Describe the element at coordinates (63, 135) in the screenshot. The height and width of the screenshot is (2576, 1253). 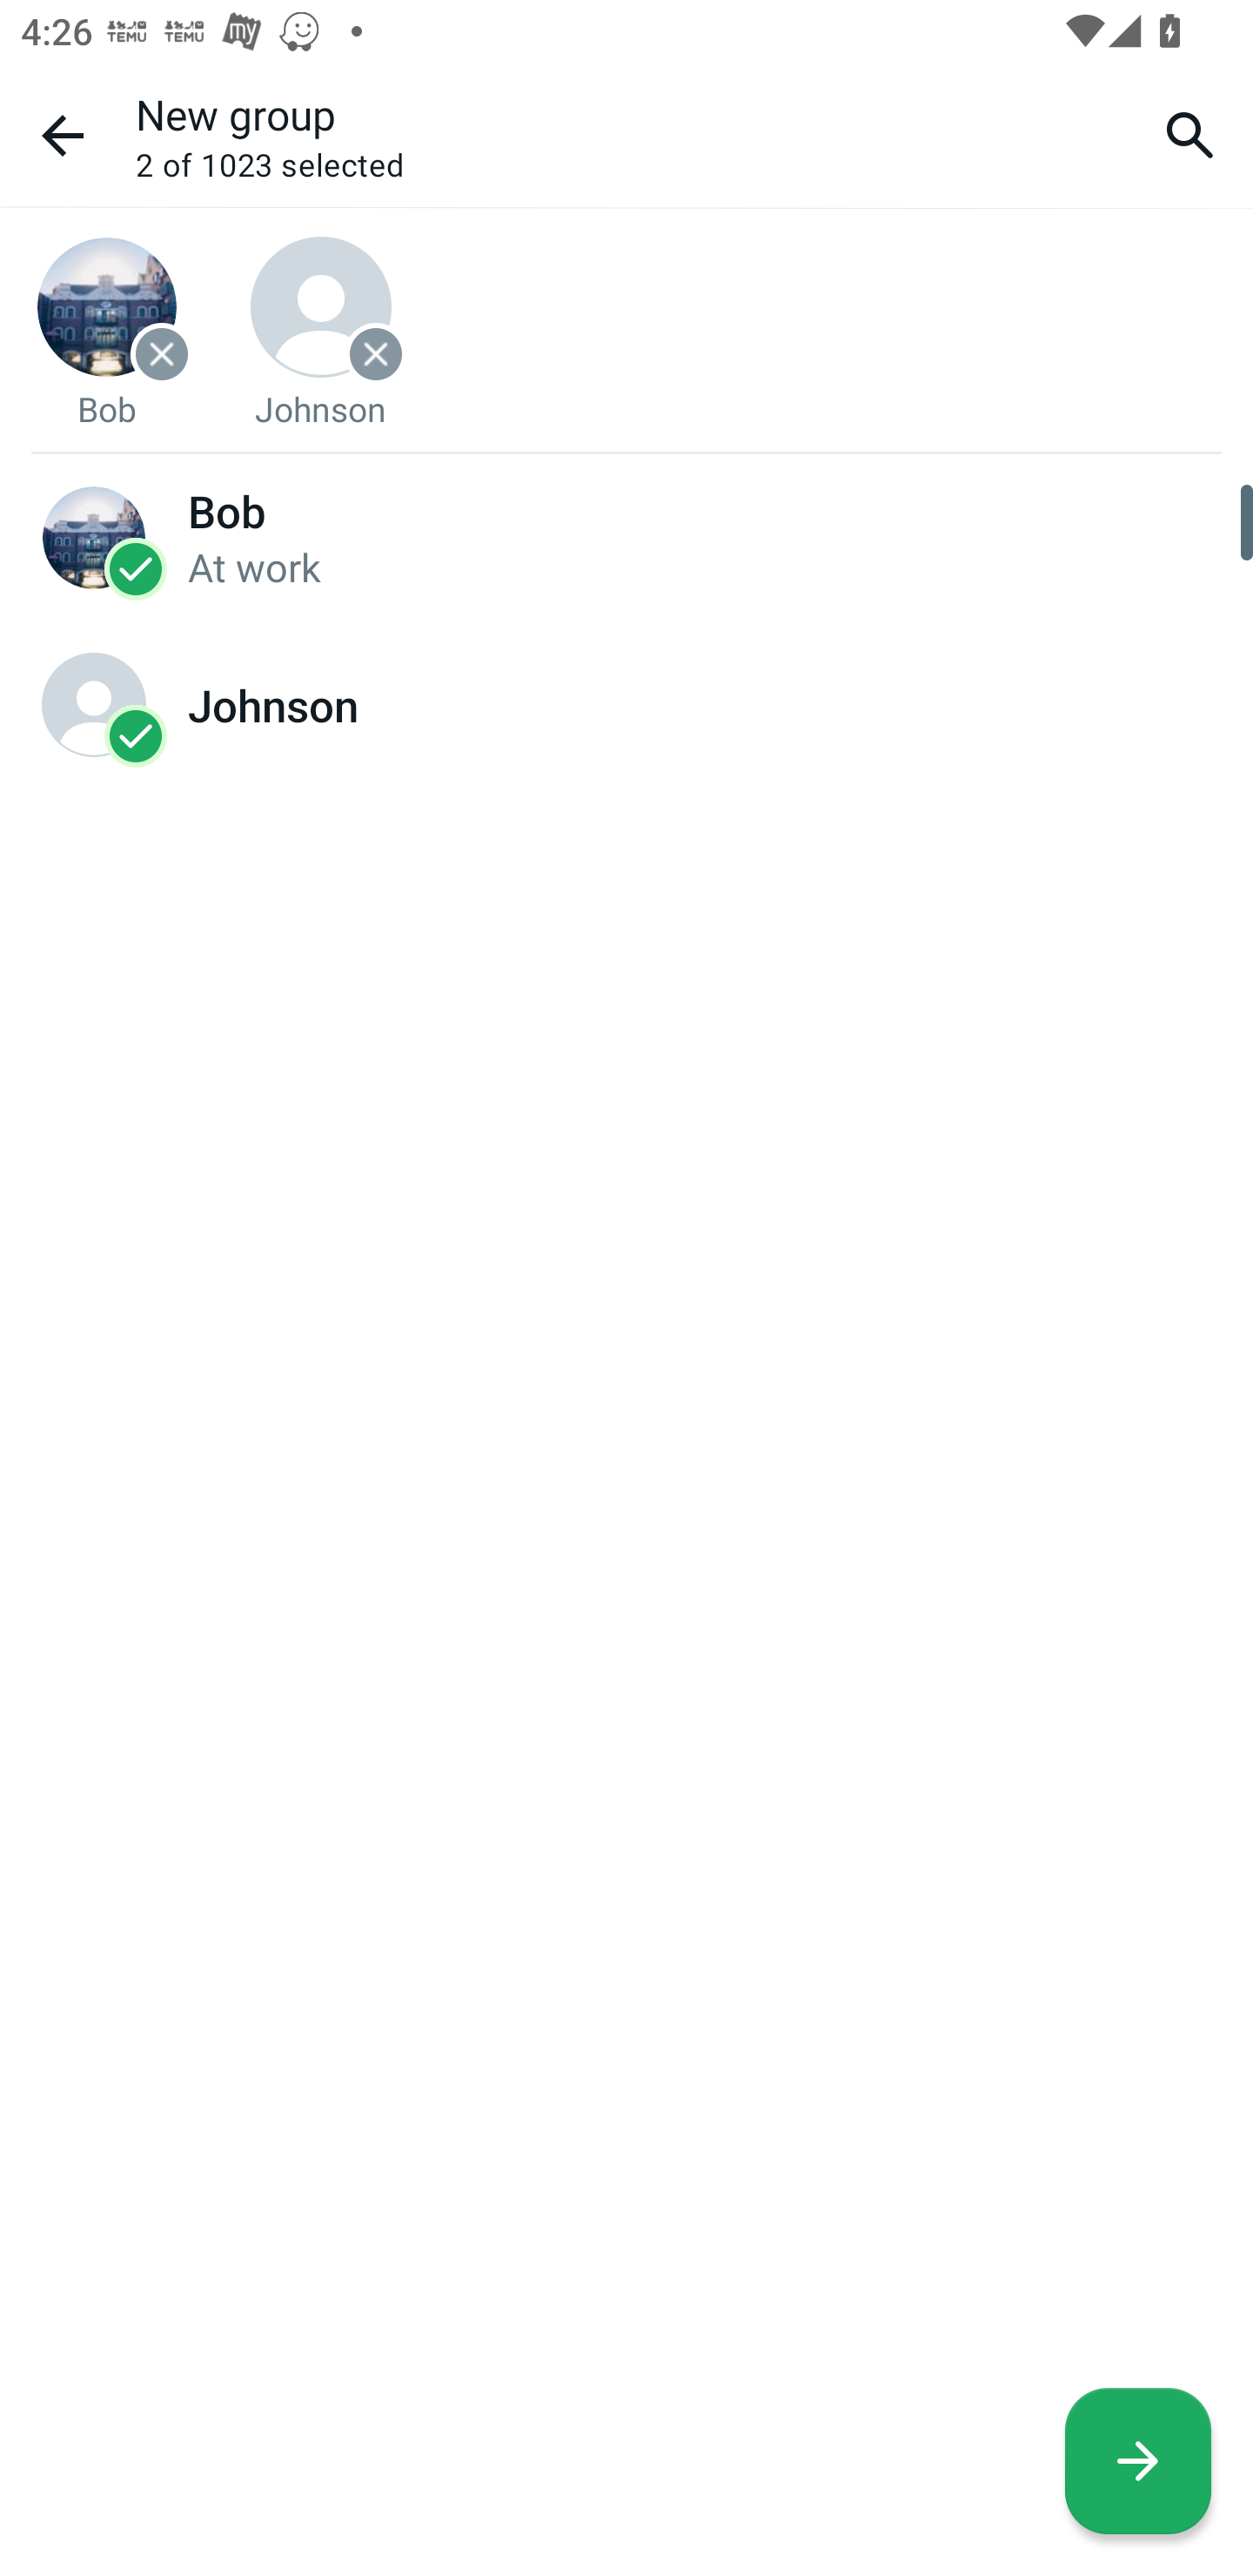
I see `Navigate up` at that location.